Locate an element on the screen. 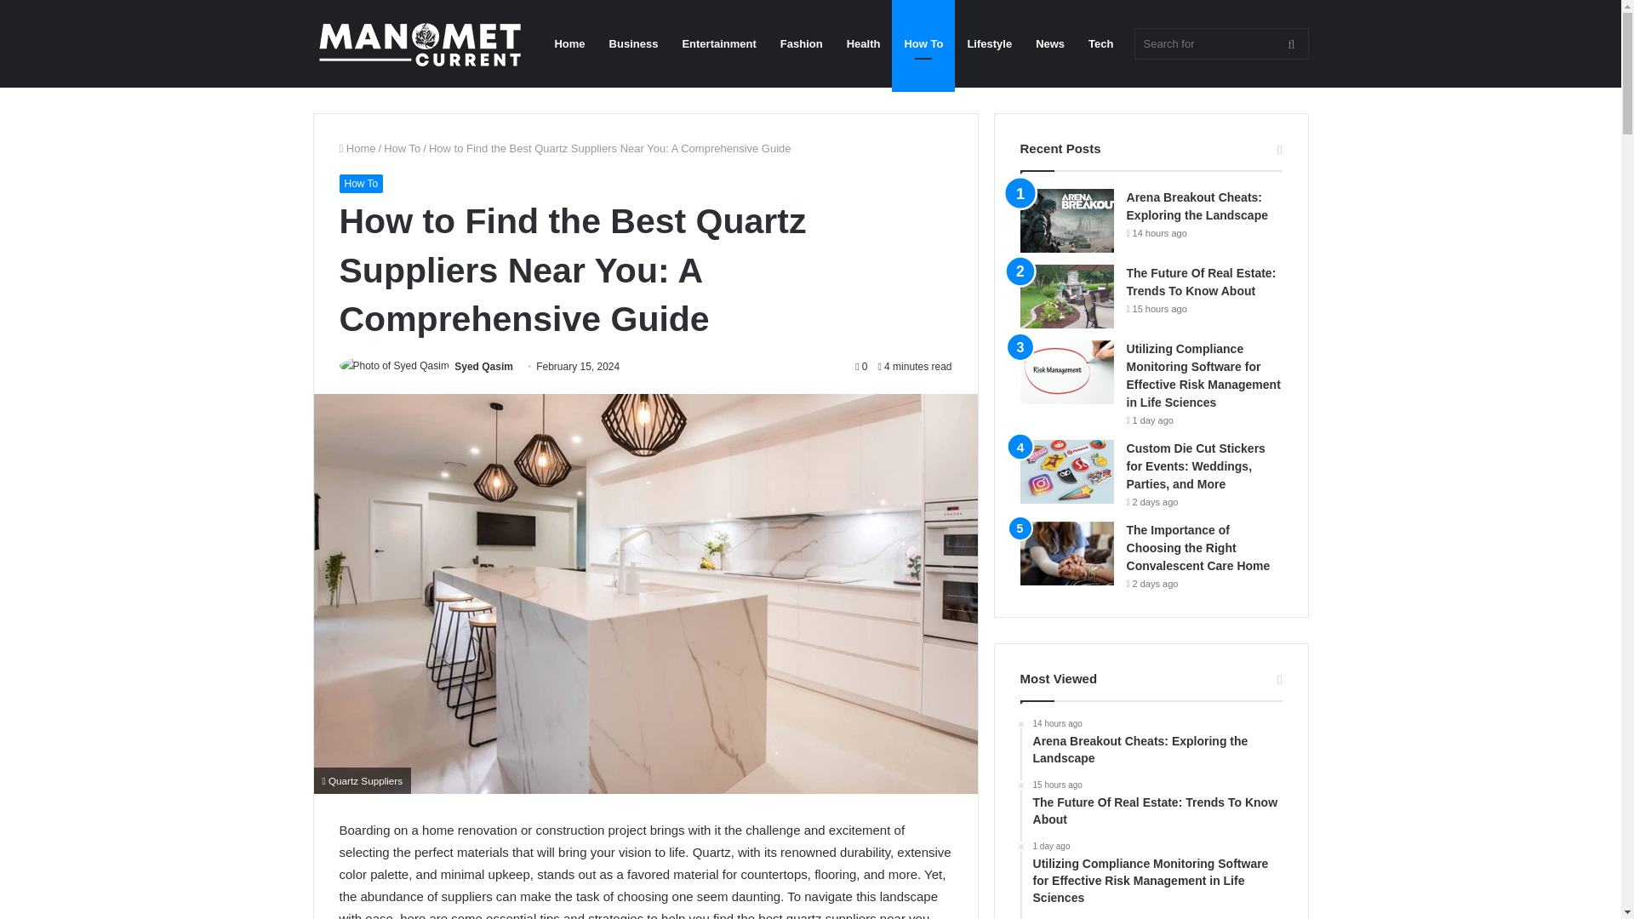  Search for is located at coordinates (1220, 44).